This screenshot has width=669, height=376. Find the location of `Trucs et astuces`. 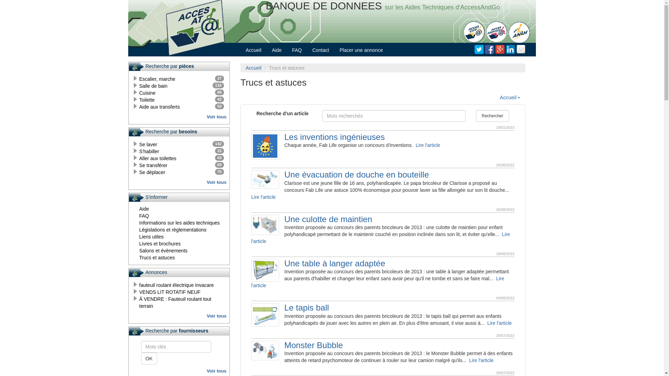

Trucs et astuces is located at coordinates (157, 258).